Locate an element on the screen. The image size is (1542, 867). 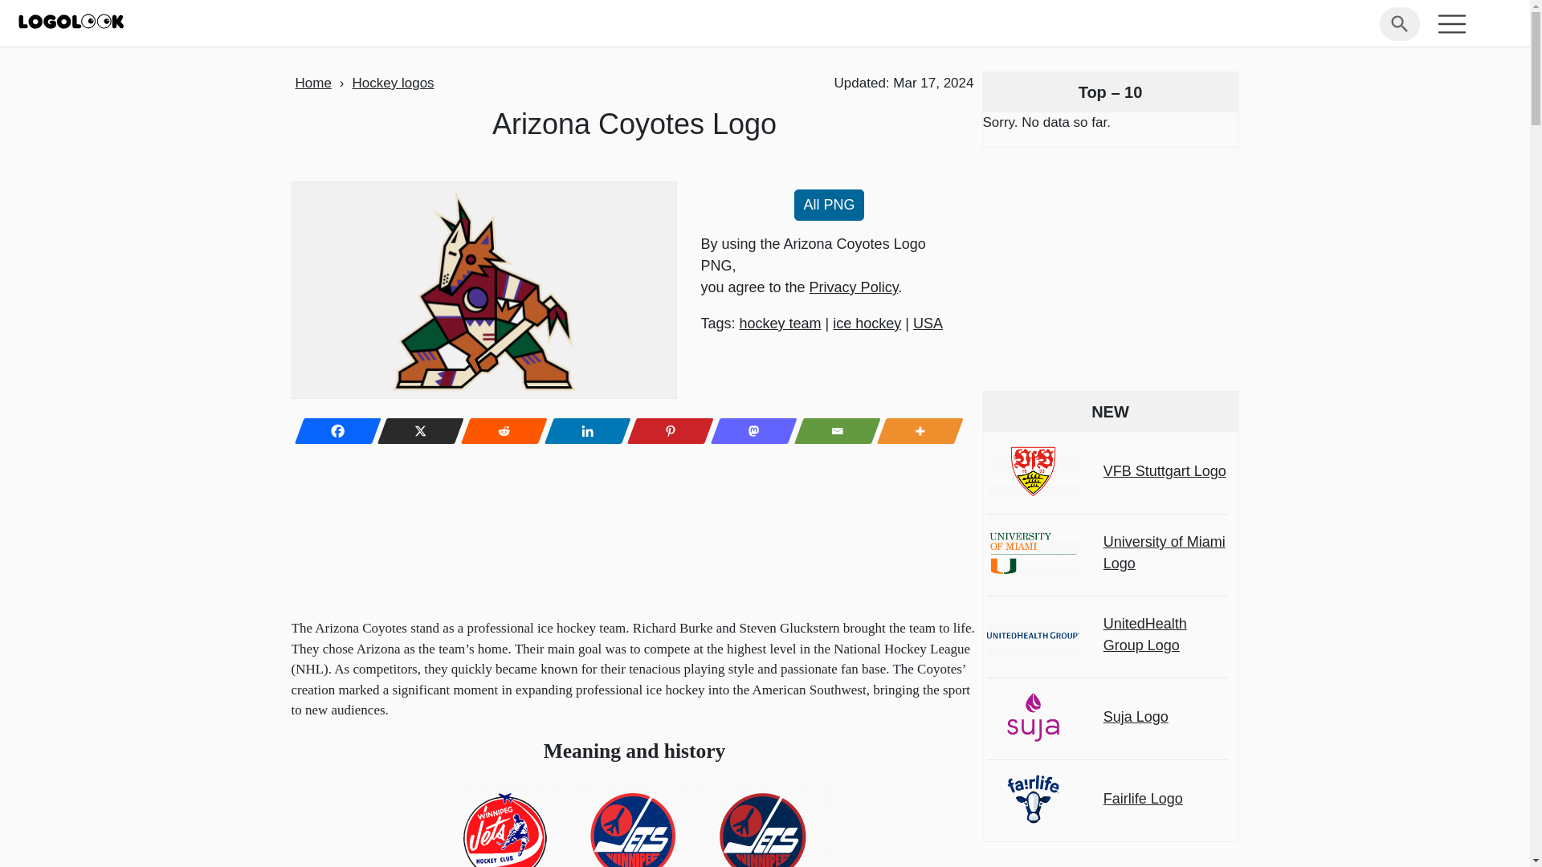
Facebook is located at coordinates (332, 431).